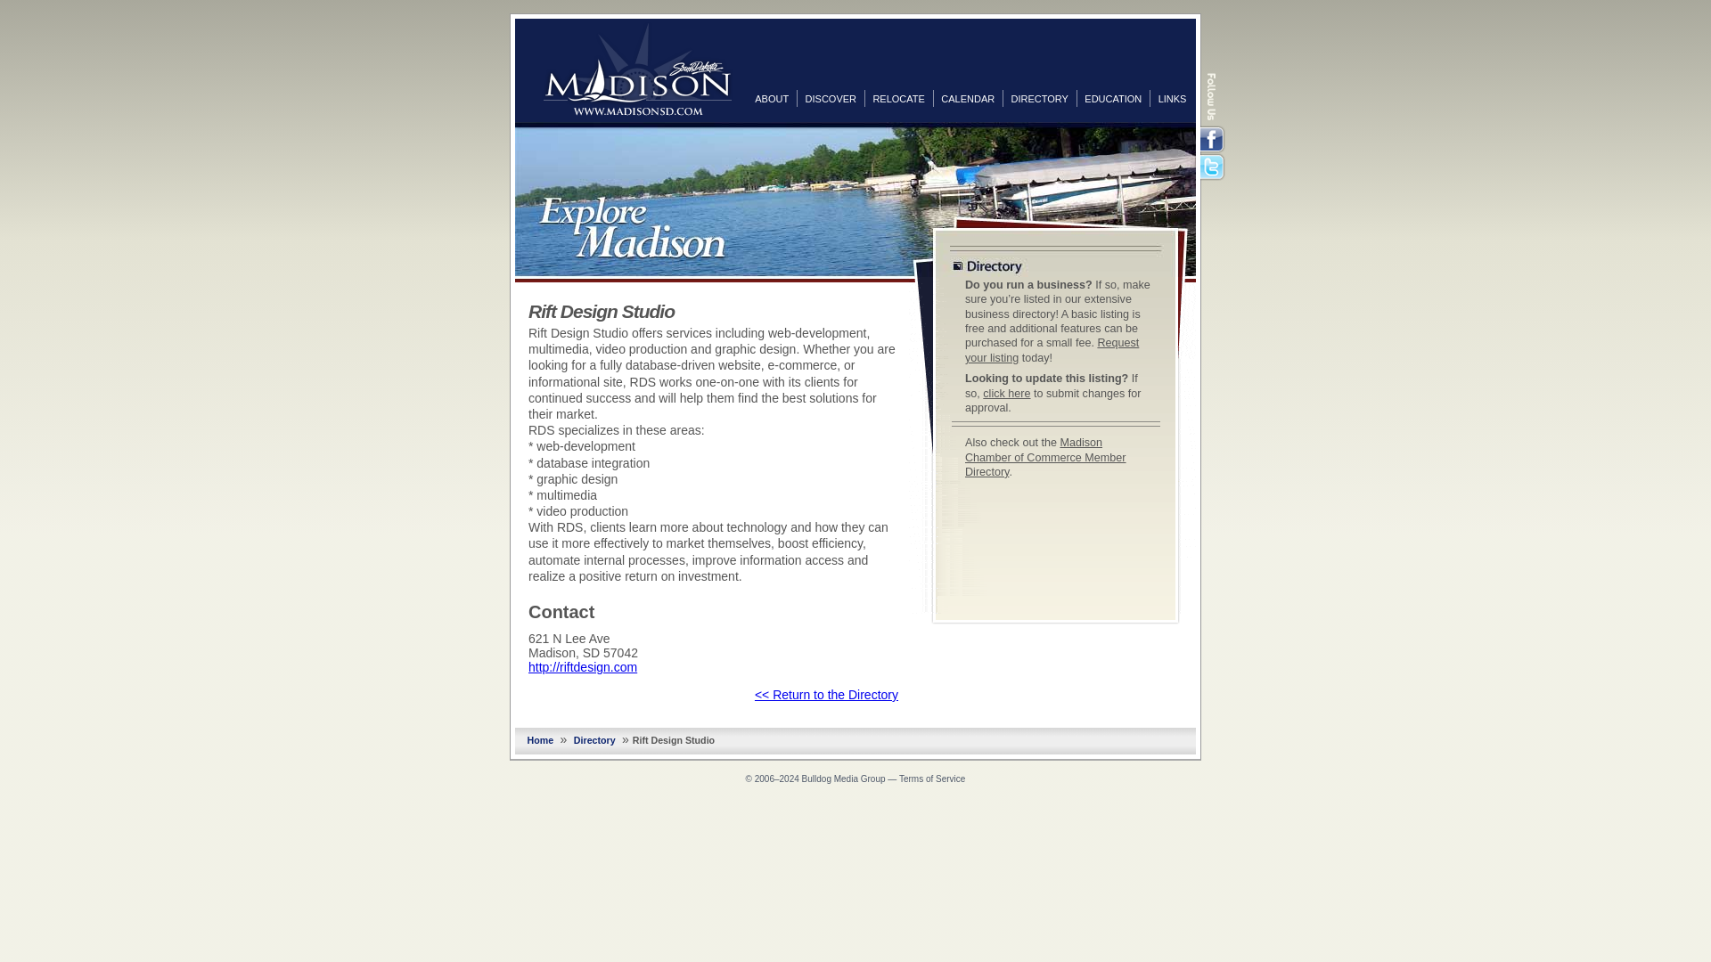  I want to click on Madison Chamber of Commerce Member Directory, so click(1044, 457).